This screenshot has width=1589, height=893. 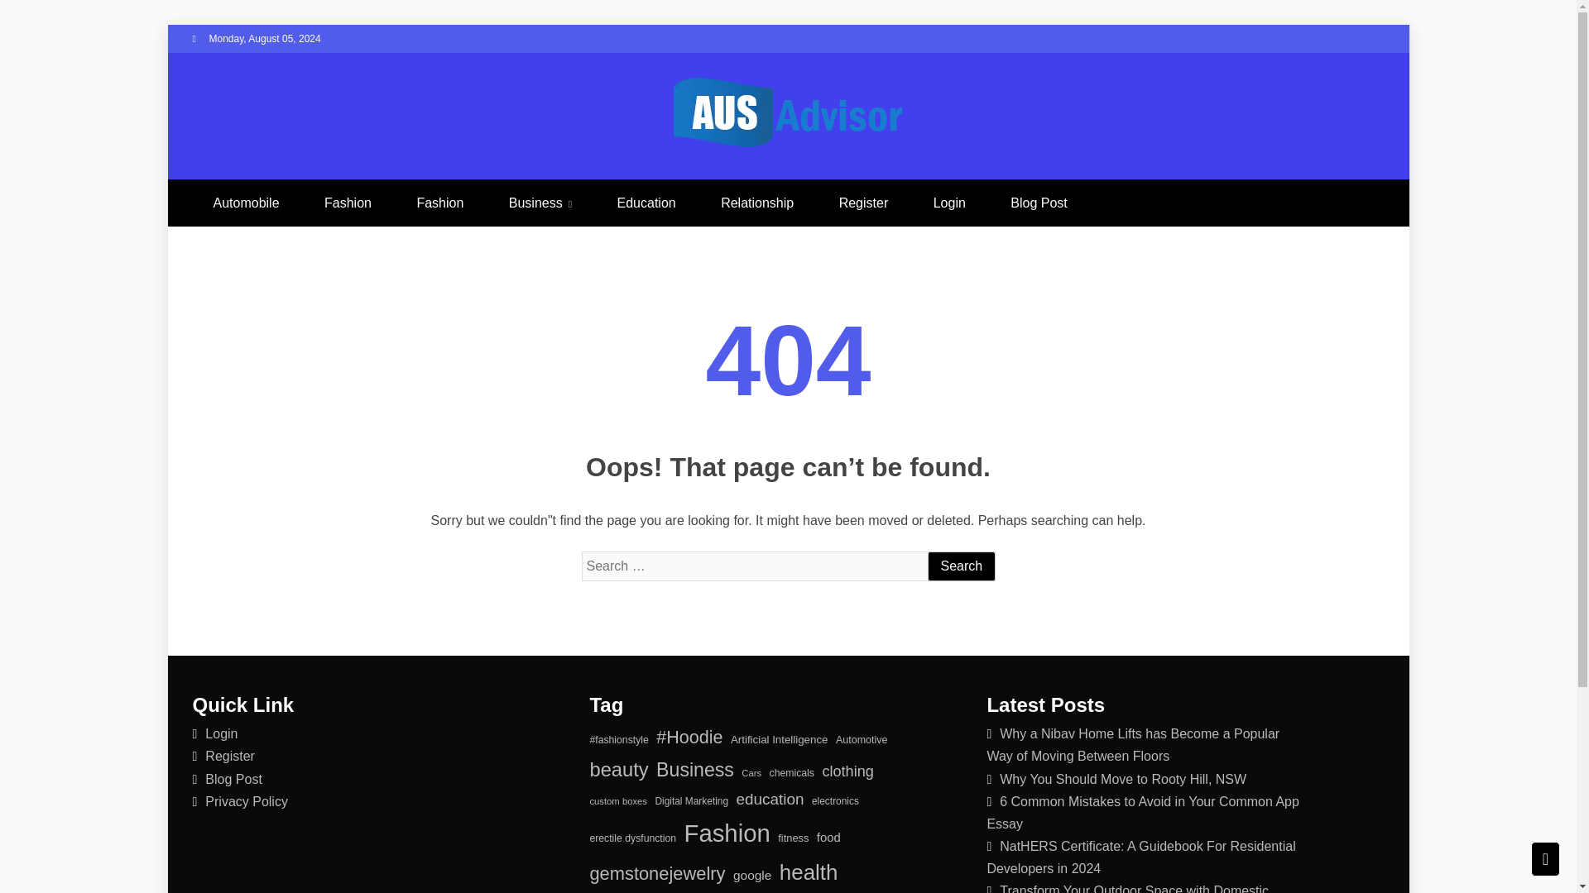 I want to click on Search, so click(x=960, y=566).